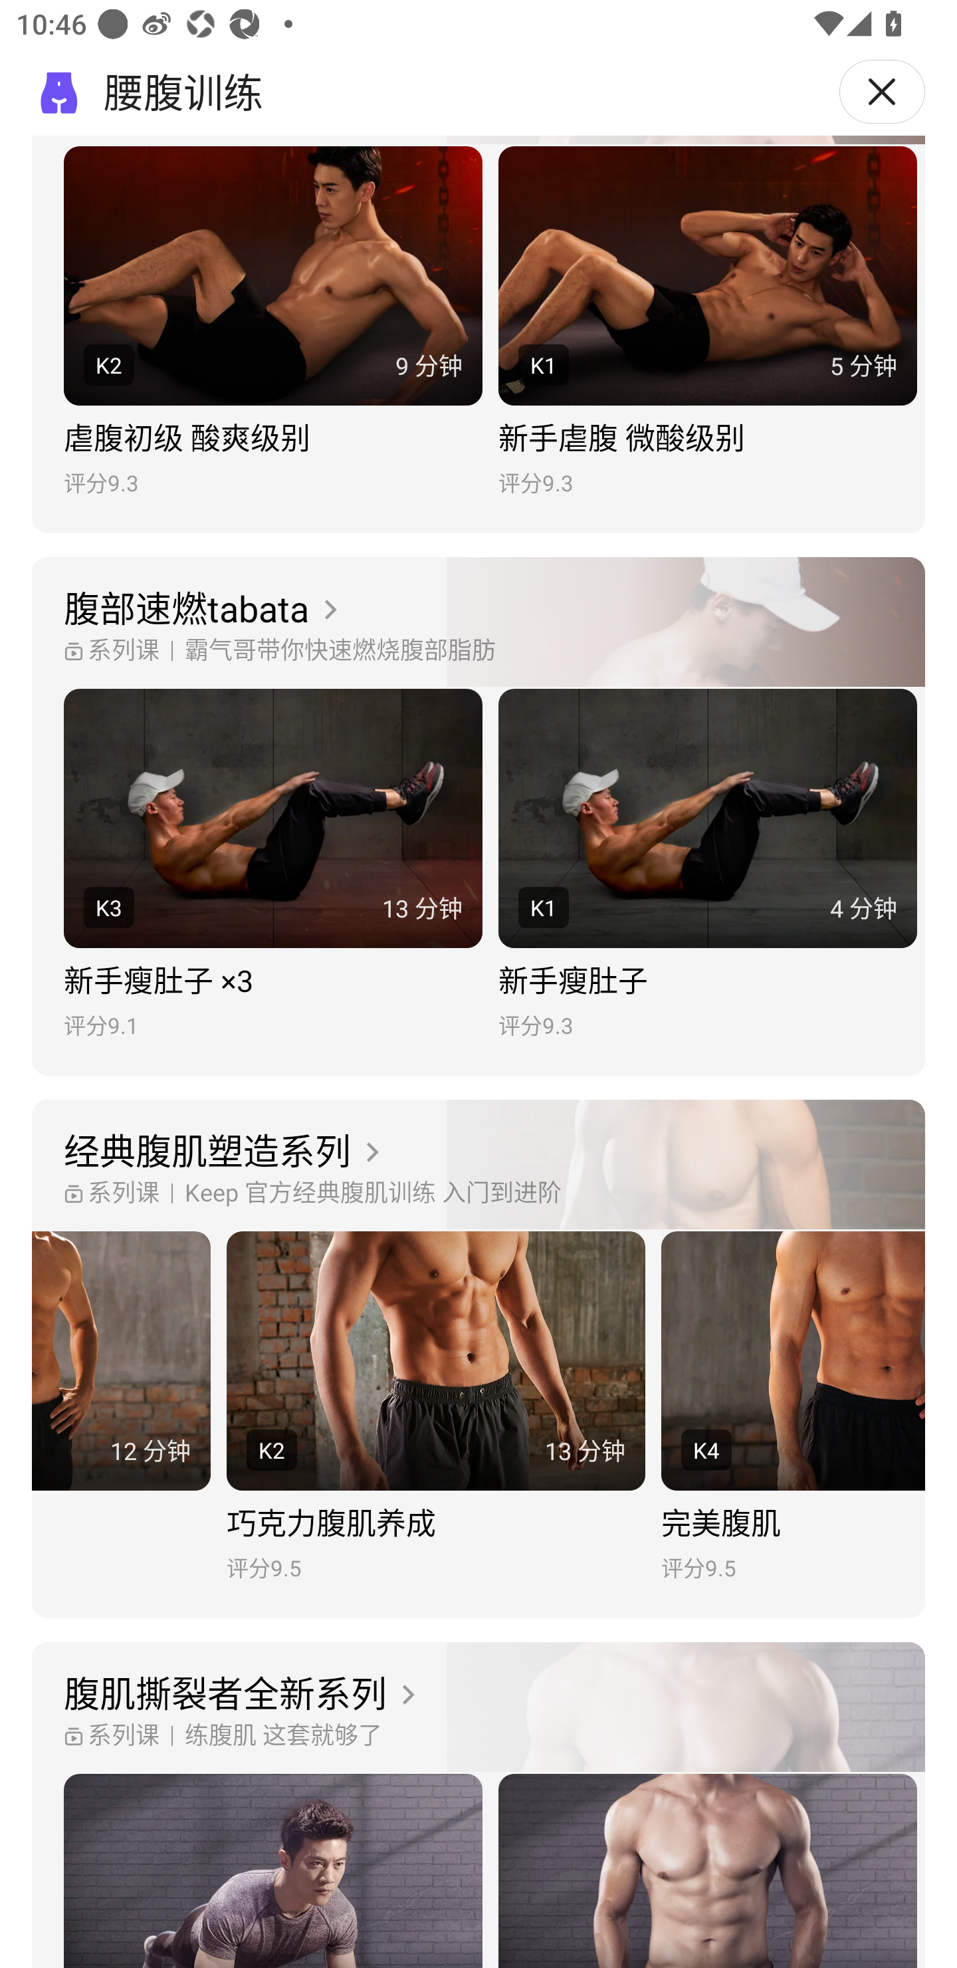  Describe the element at coordinates (707, 322) in the screenshot. I see `K1 5 分钟 新手虐腹 微酸级别 评分9.3` at that location.